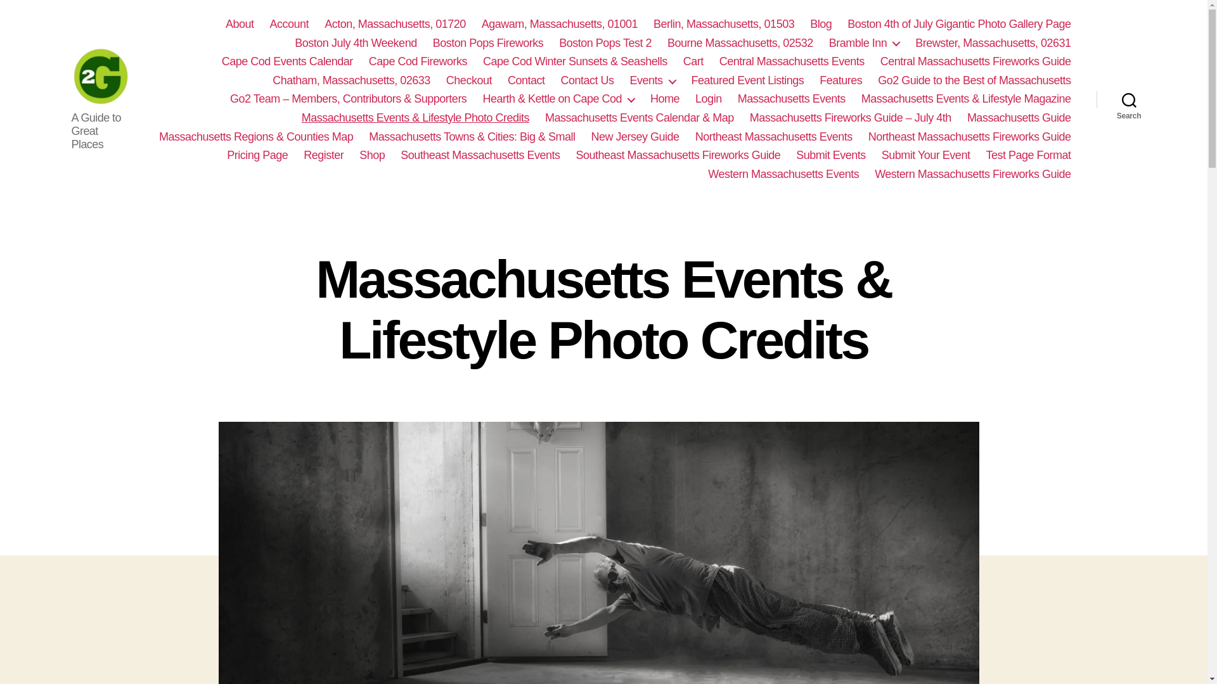 The image size is (1217, 684). What do you see at coordinates (693, 62) in the screenshot?
I see `Cart` at bounding box center [693, 62].